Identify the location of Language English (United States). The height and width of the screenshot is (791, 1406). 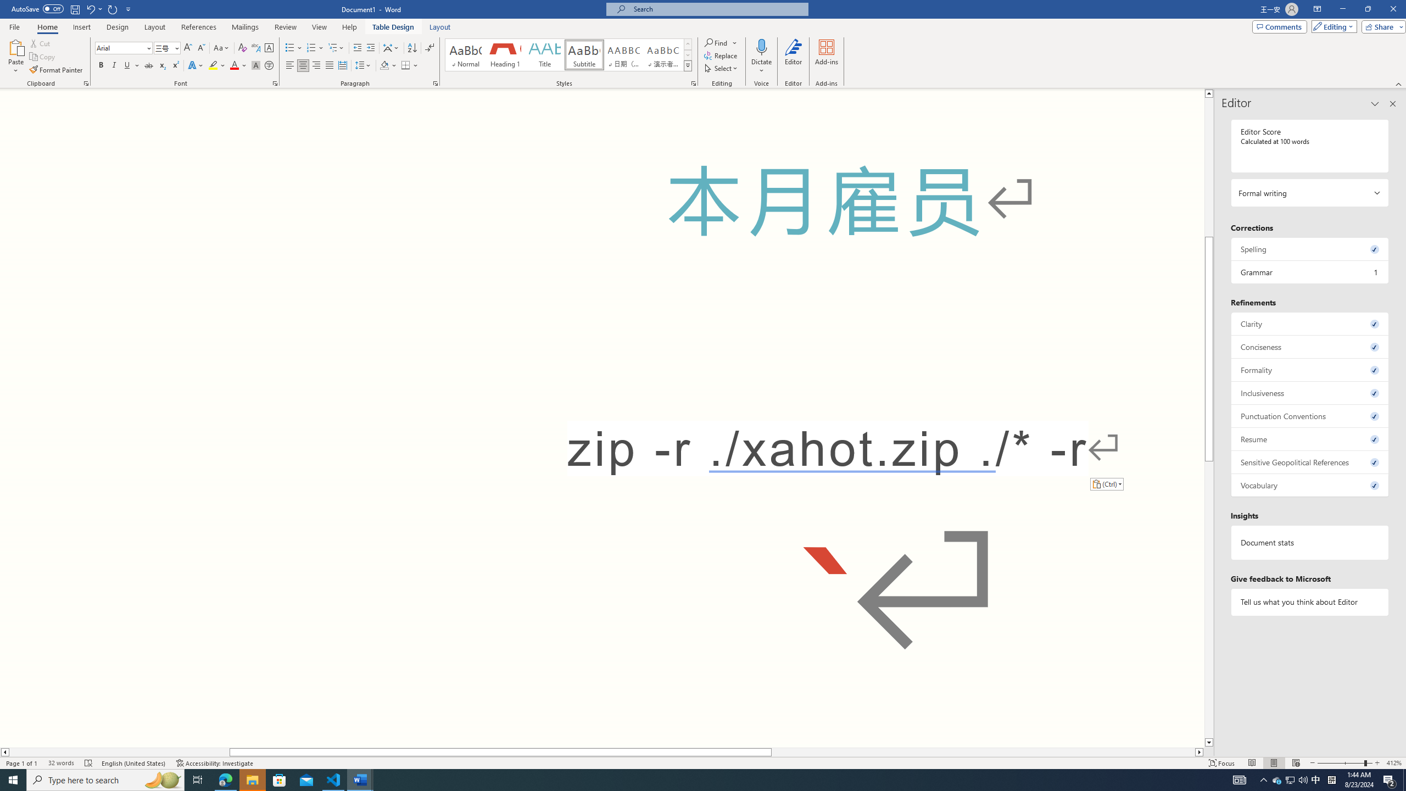
(134, 763).